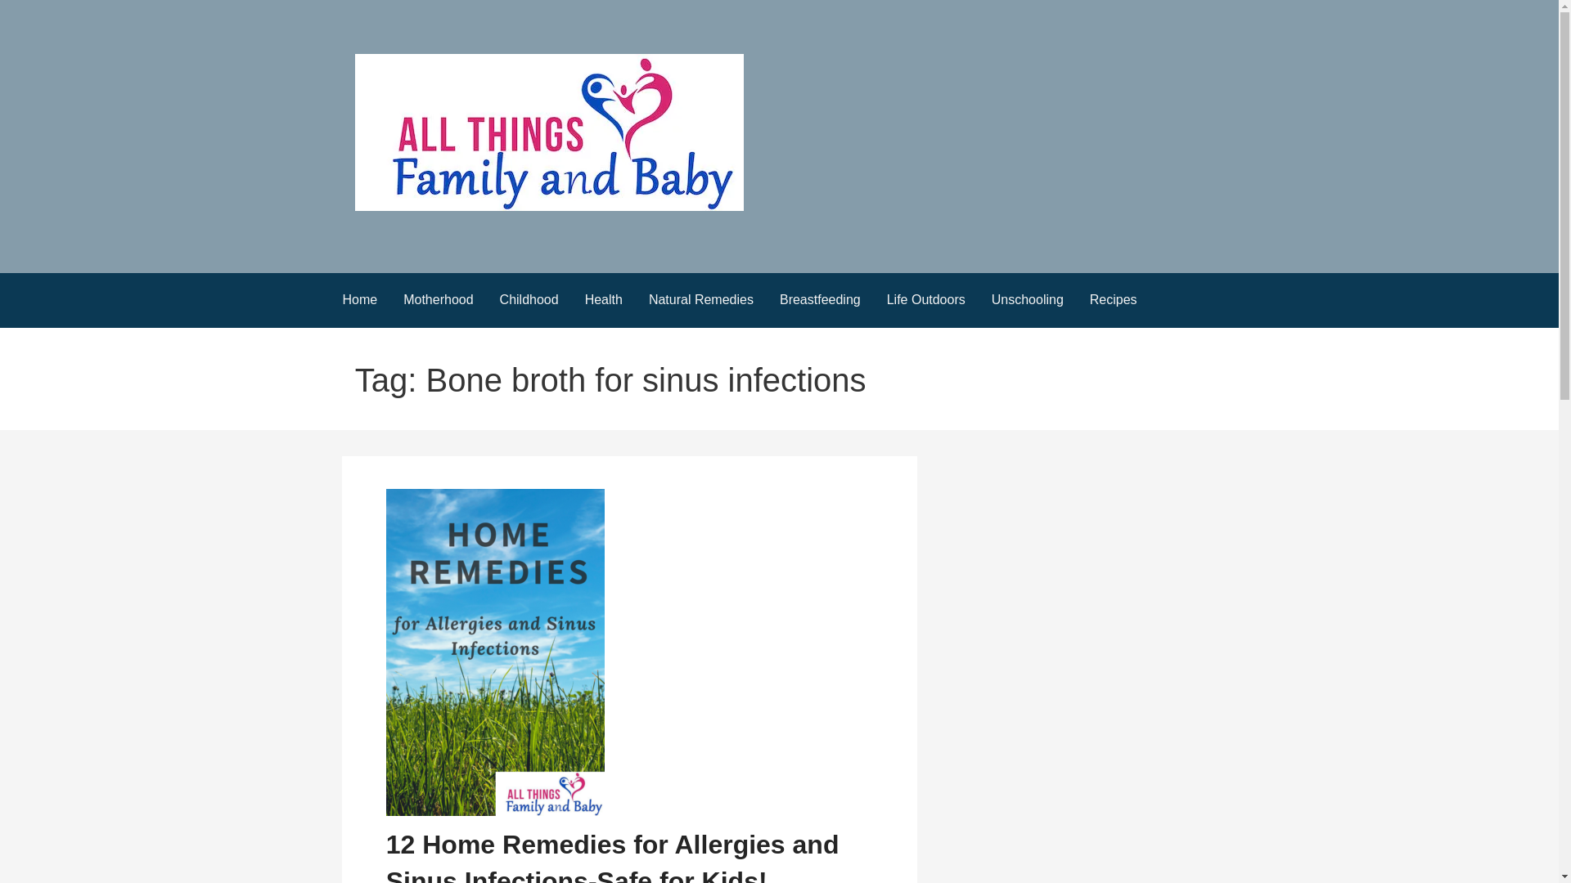 This screenshot has height=883, width=1571. I want to click on Breastfeeding, so click(820, 299).